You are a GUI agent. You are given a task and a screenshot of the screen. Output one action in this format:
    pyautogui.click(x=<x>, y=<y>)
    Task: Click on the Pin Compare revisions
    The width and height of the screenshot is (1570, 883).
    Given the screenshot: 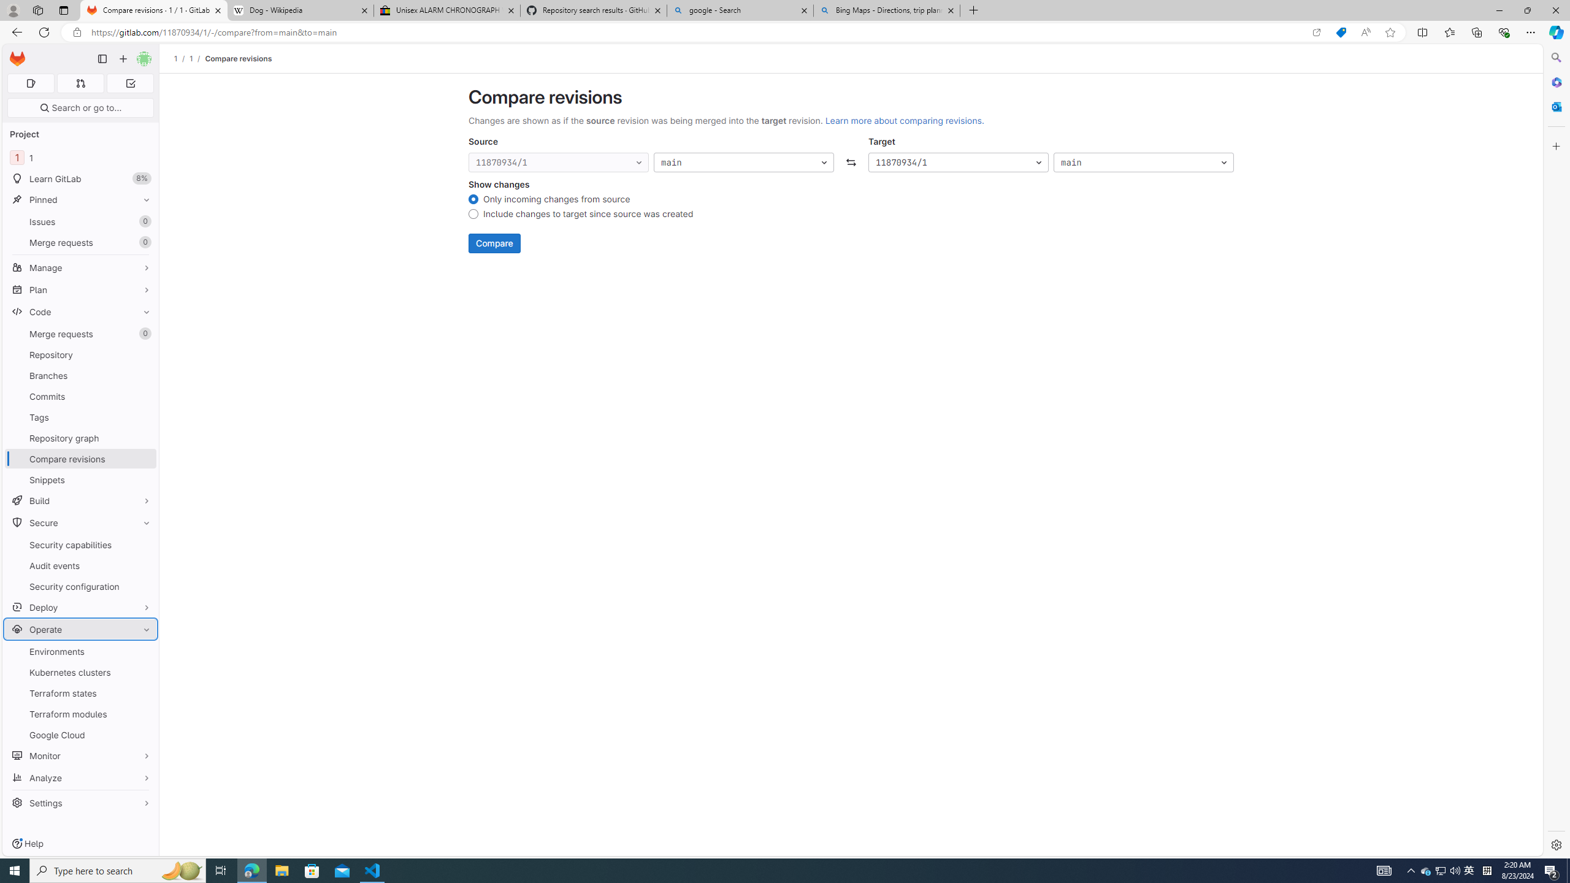 What is the action you would take?
    pyautogui.click(x=144, y=459)
    